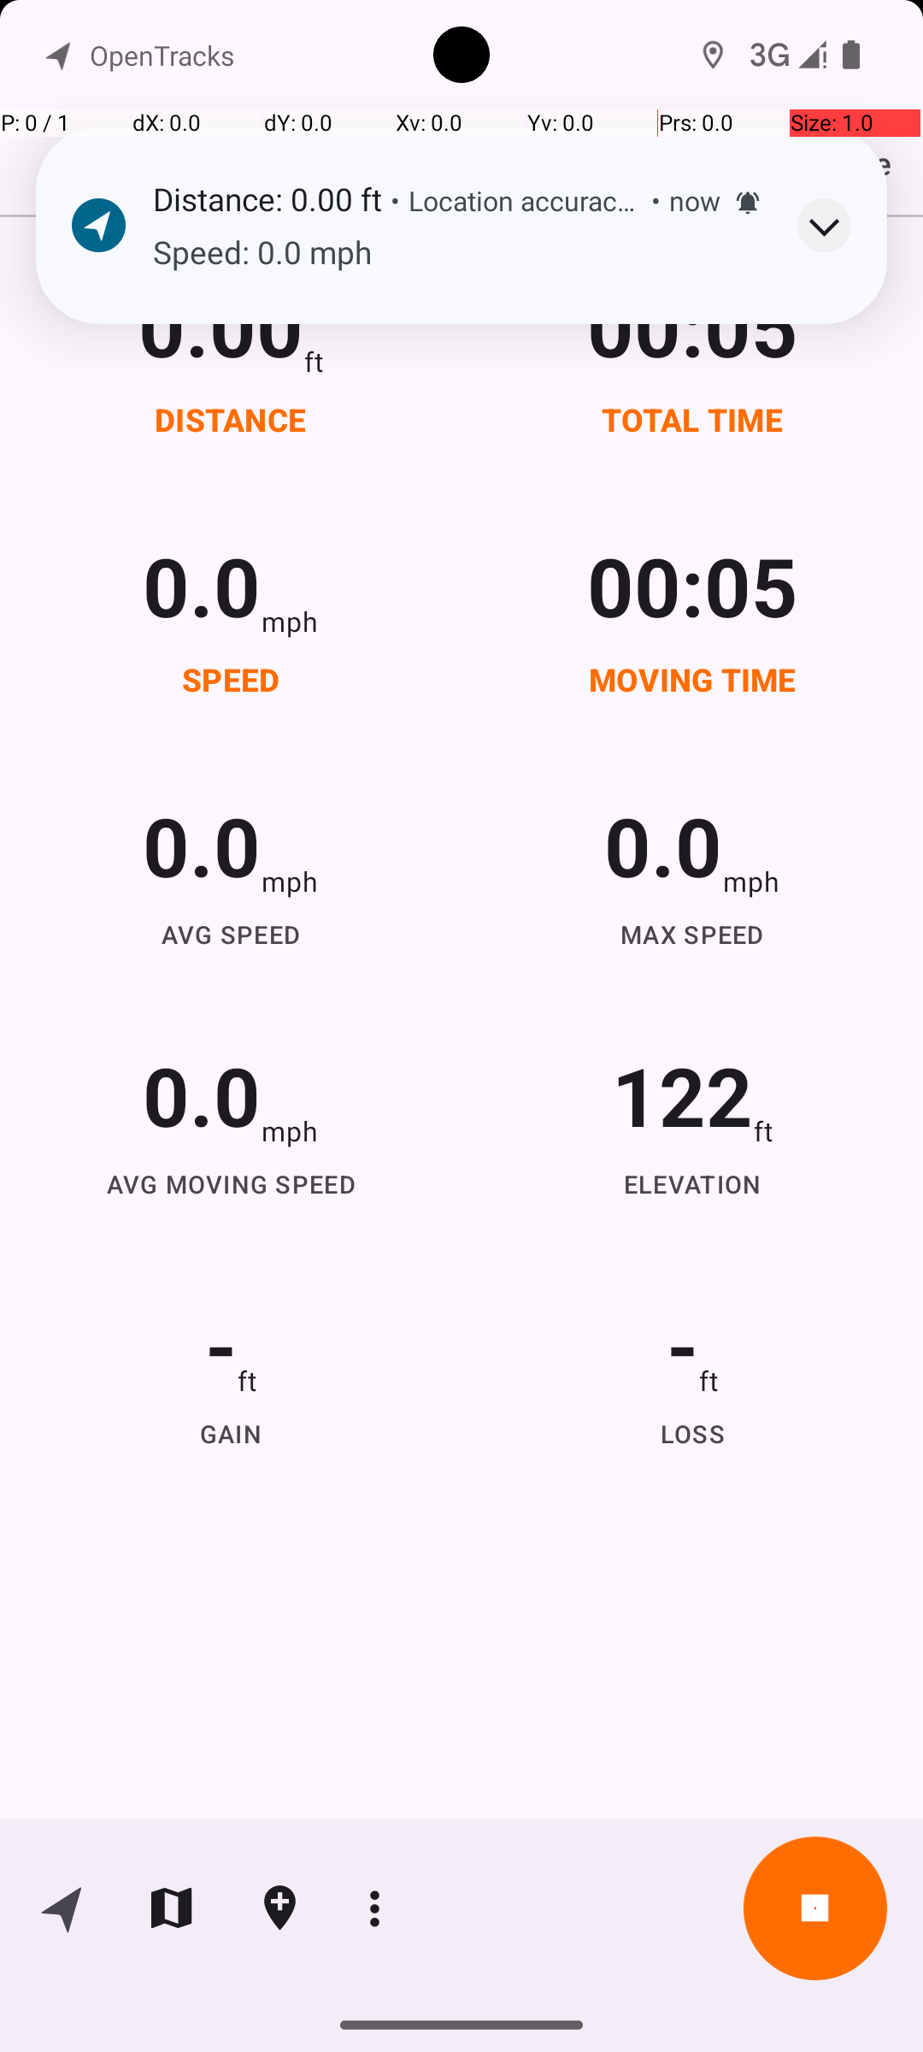 This screenshot has width=923, height=2052. Describe the element at coordinates (280, 1908) in the screenshot. I see `Insert marker` at that location.